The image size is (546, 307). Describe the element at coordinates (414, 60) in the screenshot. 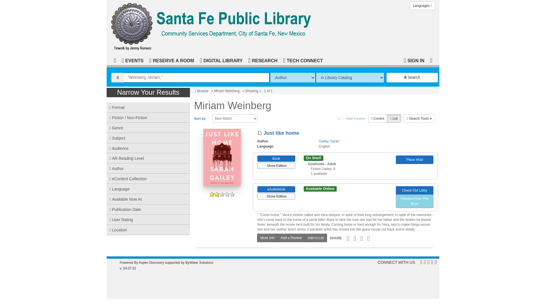

I see `SIGN IN` at that location.